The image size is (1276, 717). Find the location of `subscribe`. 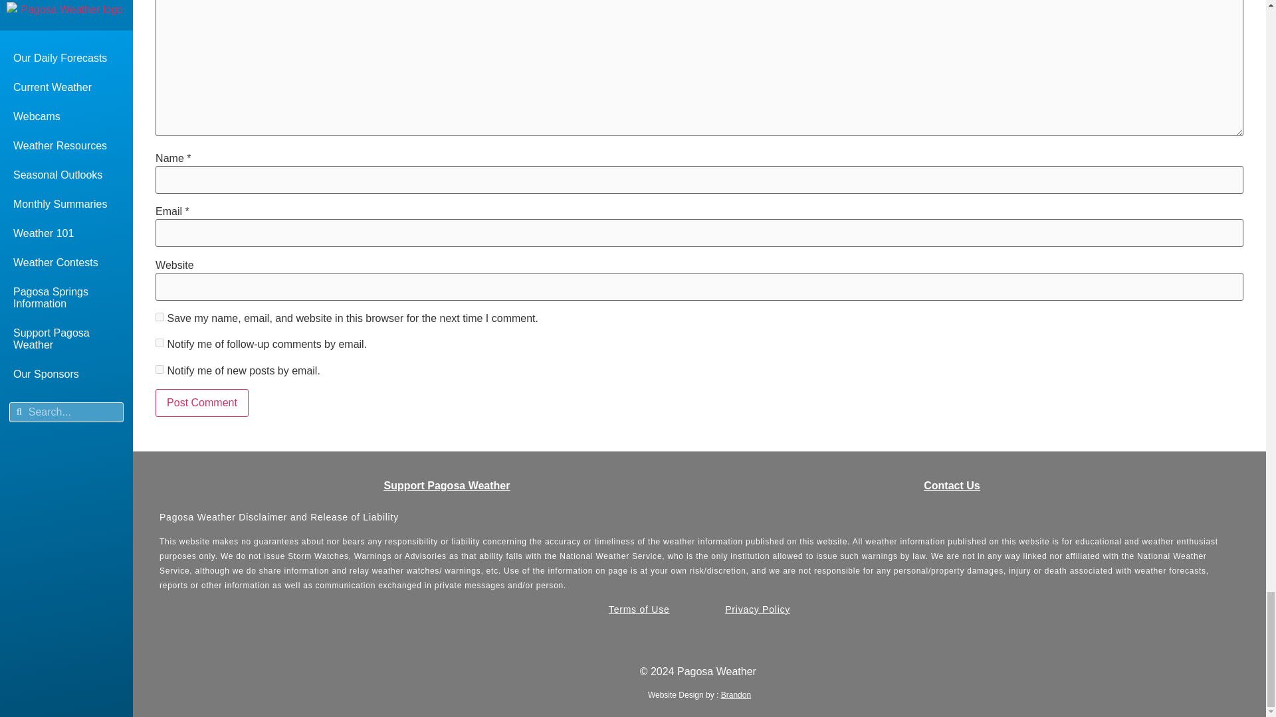

subscribe is located at coordinates (159, 369).